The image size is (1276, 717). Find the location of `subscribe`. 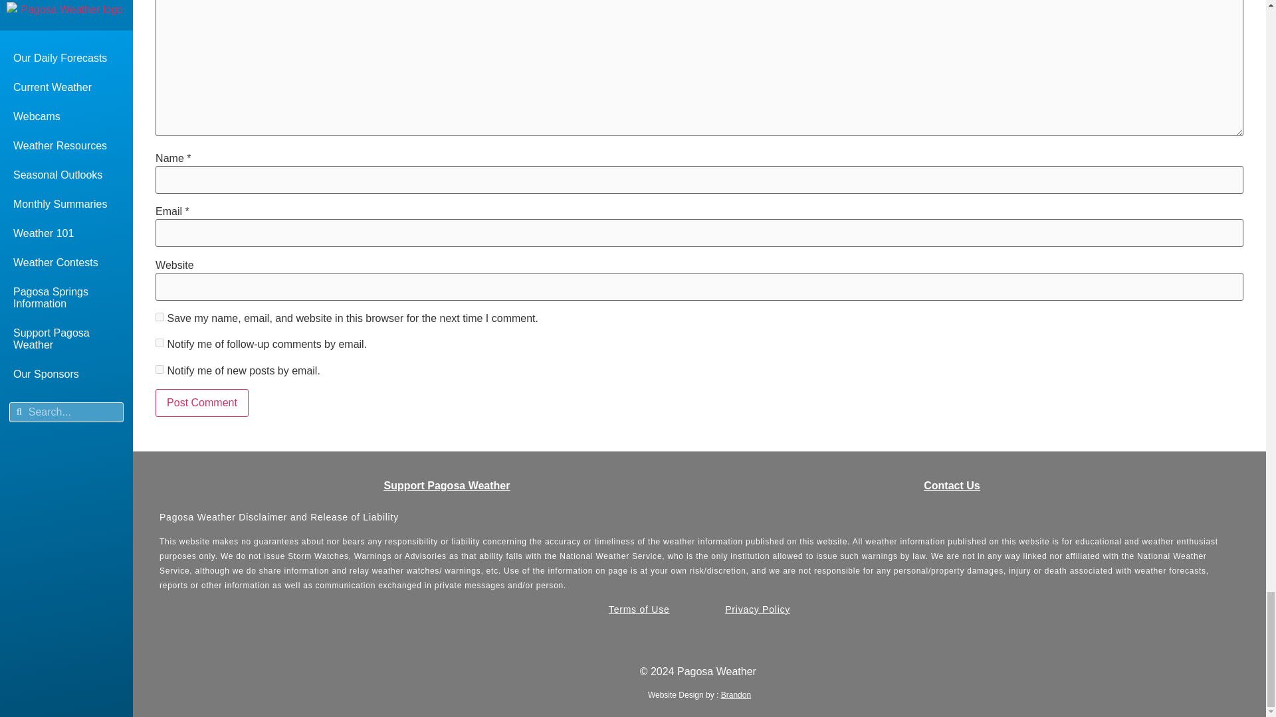

subscribe is located at coordinates (159, 369).